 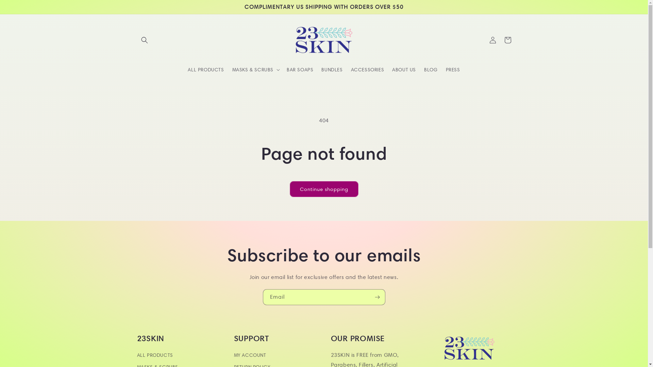 What do you see at coordinates (507, 40) in the screenshot?
I see `Cart` at bounding box center [507, 40].